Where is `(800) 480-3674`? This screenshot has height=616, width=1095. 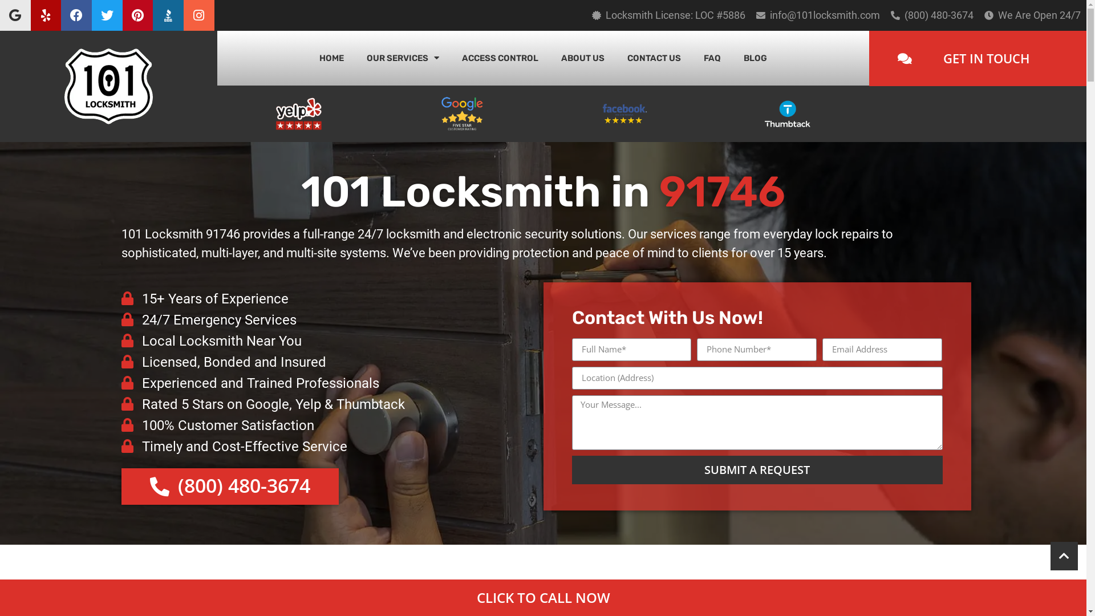
(800) 480-3674 is located at coordinates (229, 487).